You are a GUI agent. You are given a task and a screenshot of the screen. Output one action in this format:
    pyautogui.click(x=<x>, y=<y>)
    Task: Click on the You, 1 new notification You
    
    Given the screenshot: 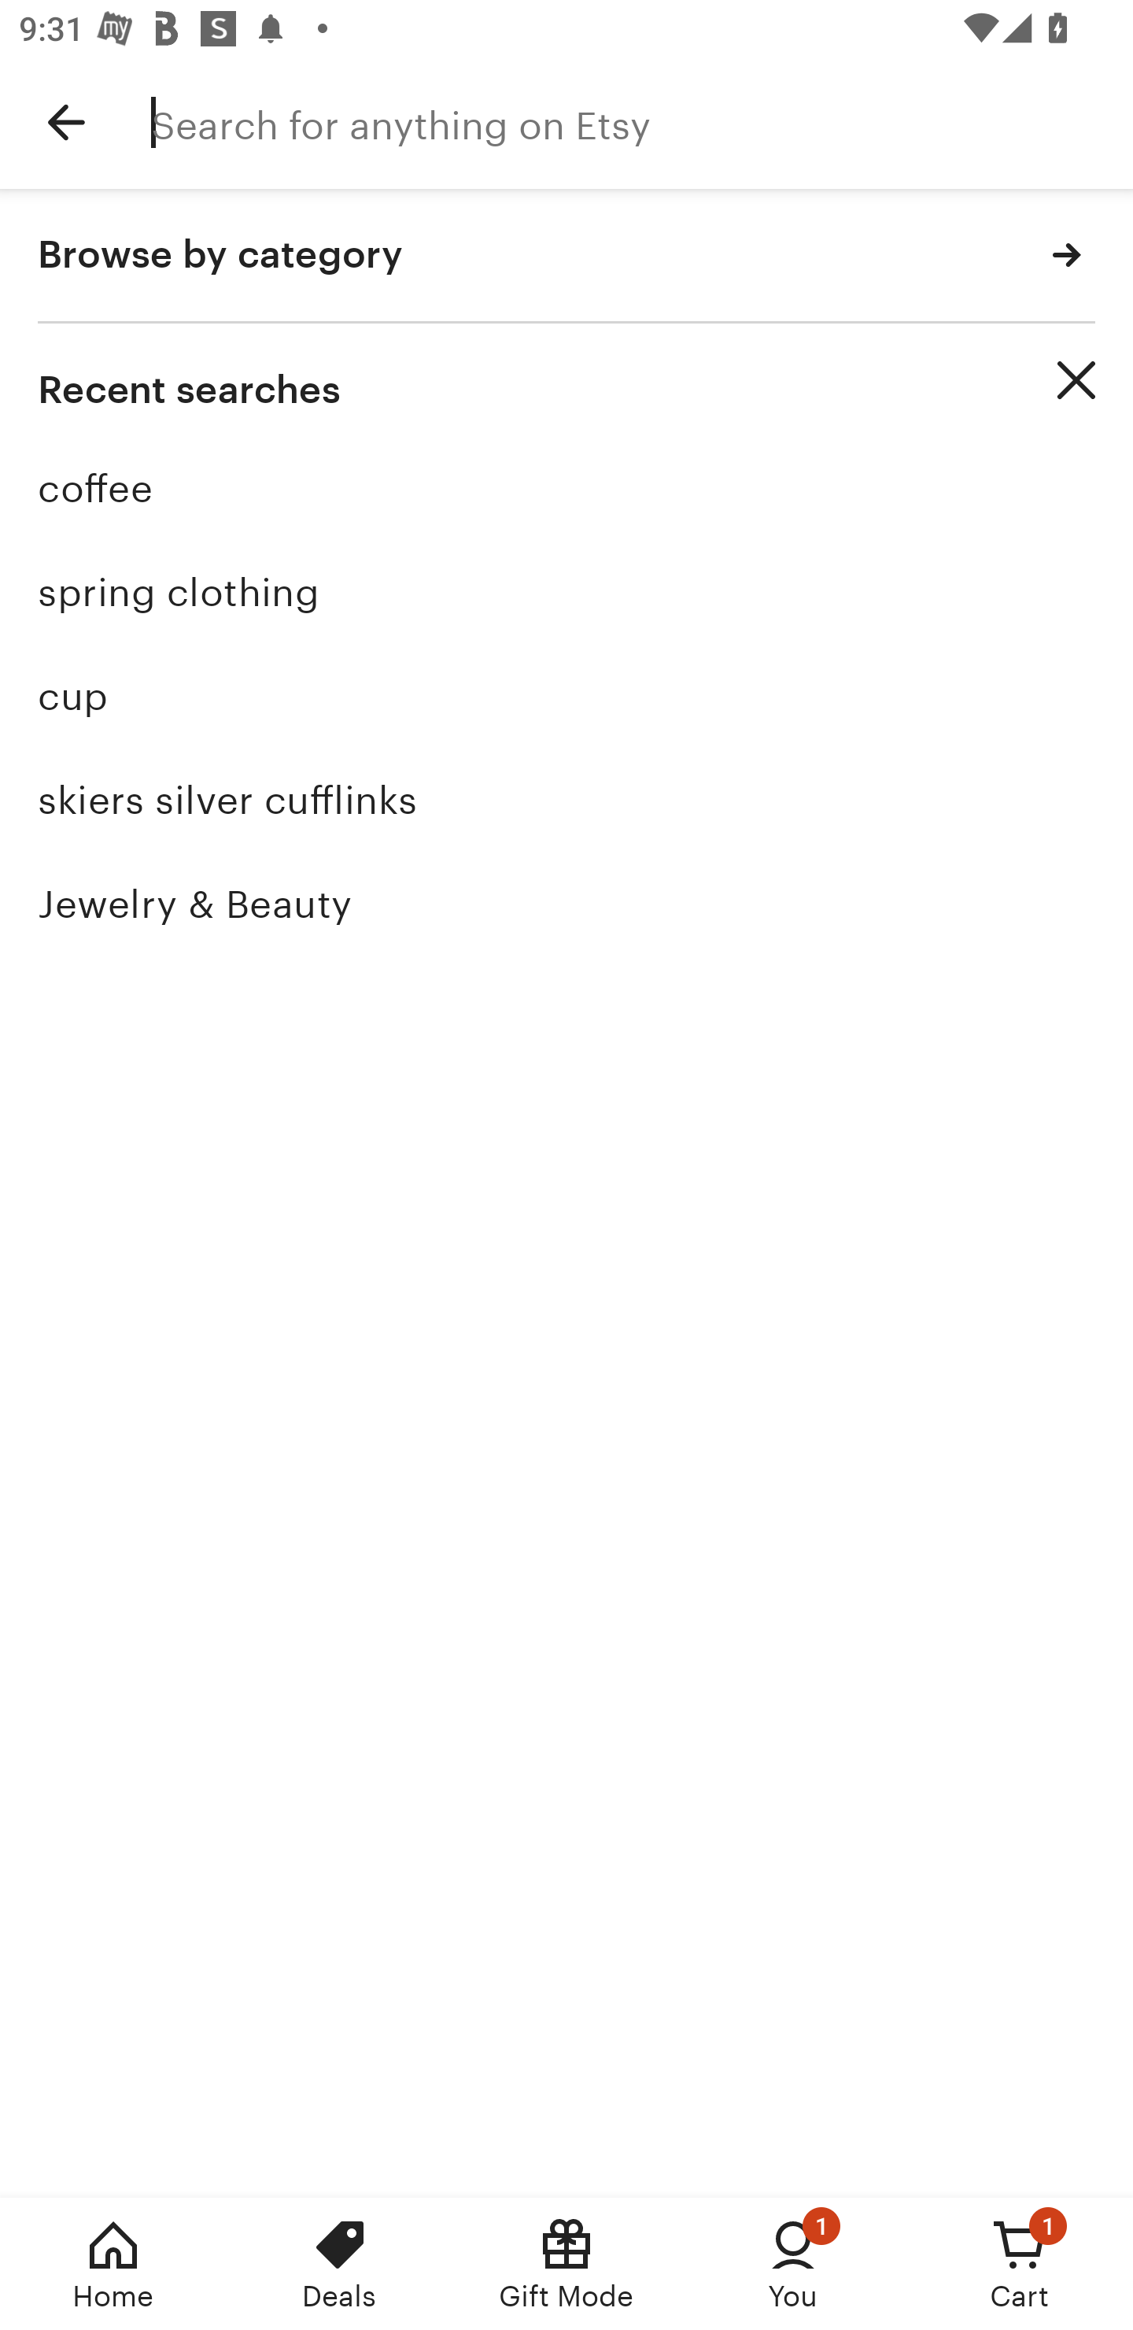 What is the action you would take?
    pyautogui.click(x=793, y=2264)
    